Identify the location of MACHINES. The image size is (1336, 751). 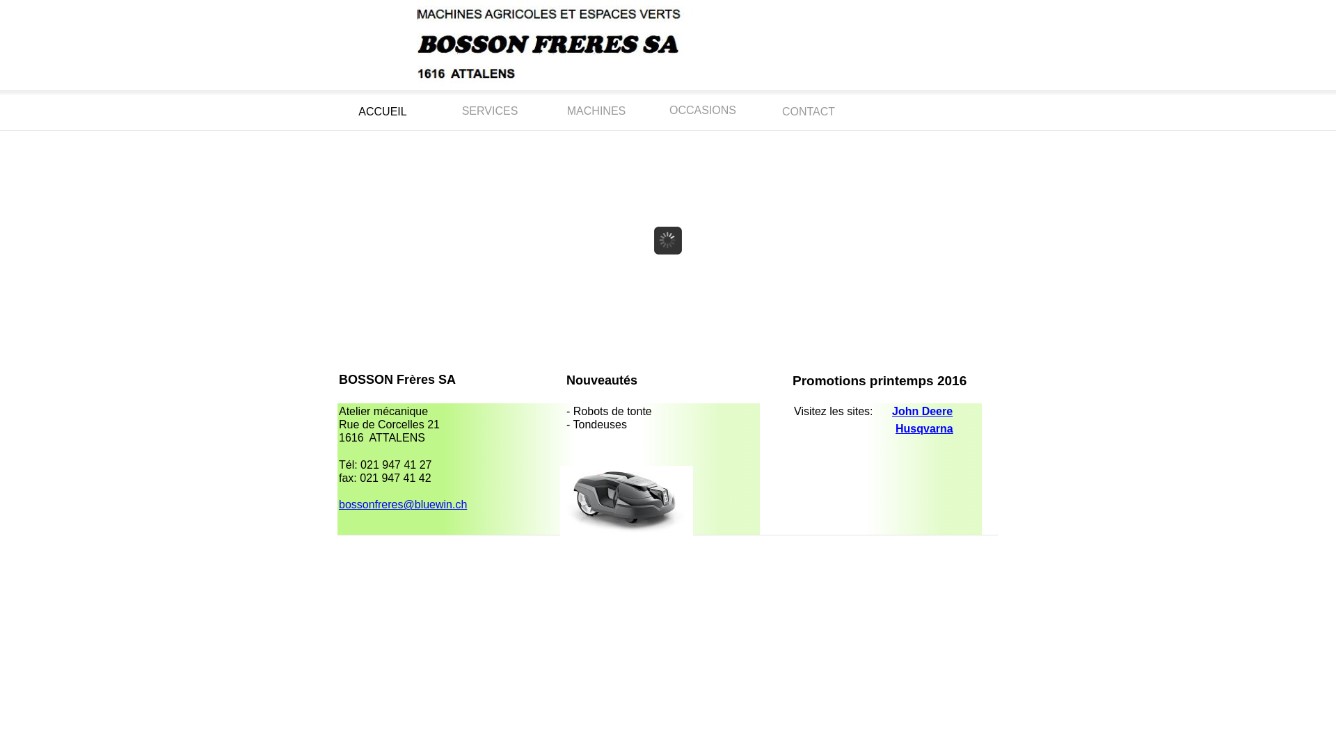
(596, 110).